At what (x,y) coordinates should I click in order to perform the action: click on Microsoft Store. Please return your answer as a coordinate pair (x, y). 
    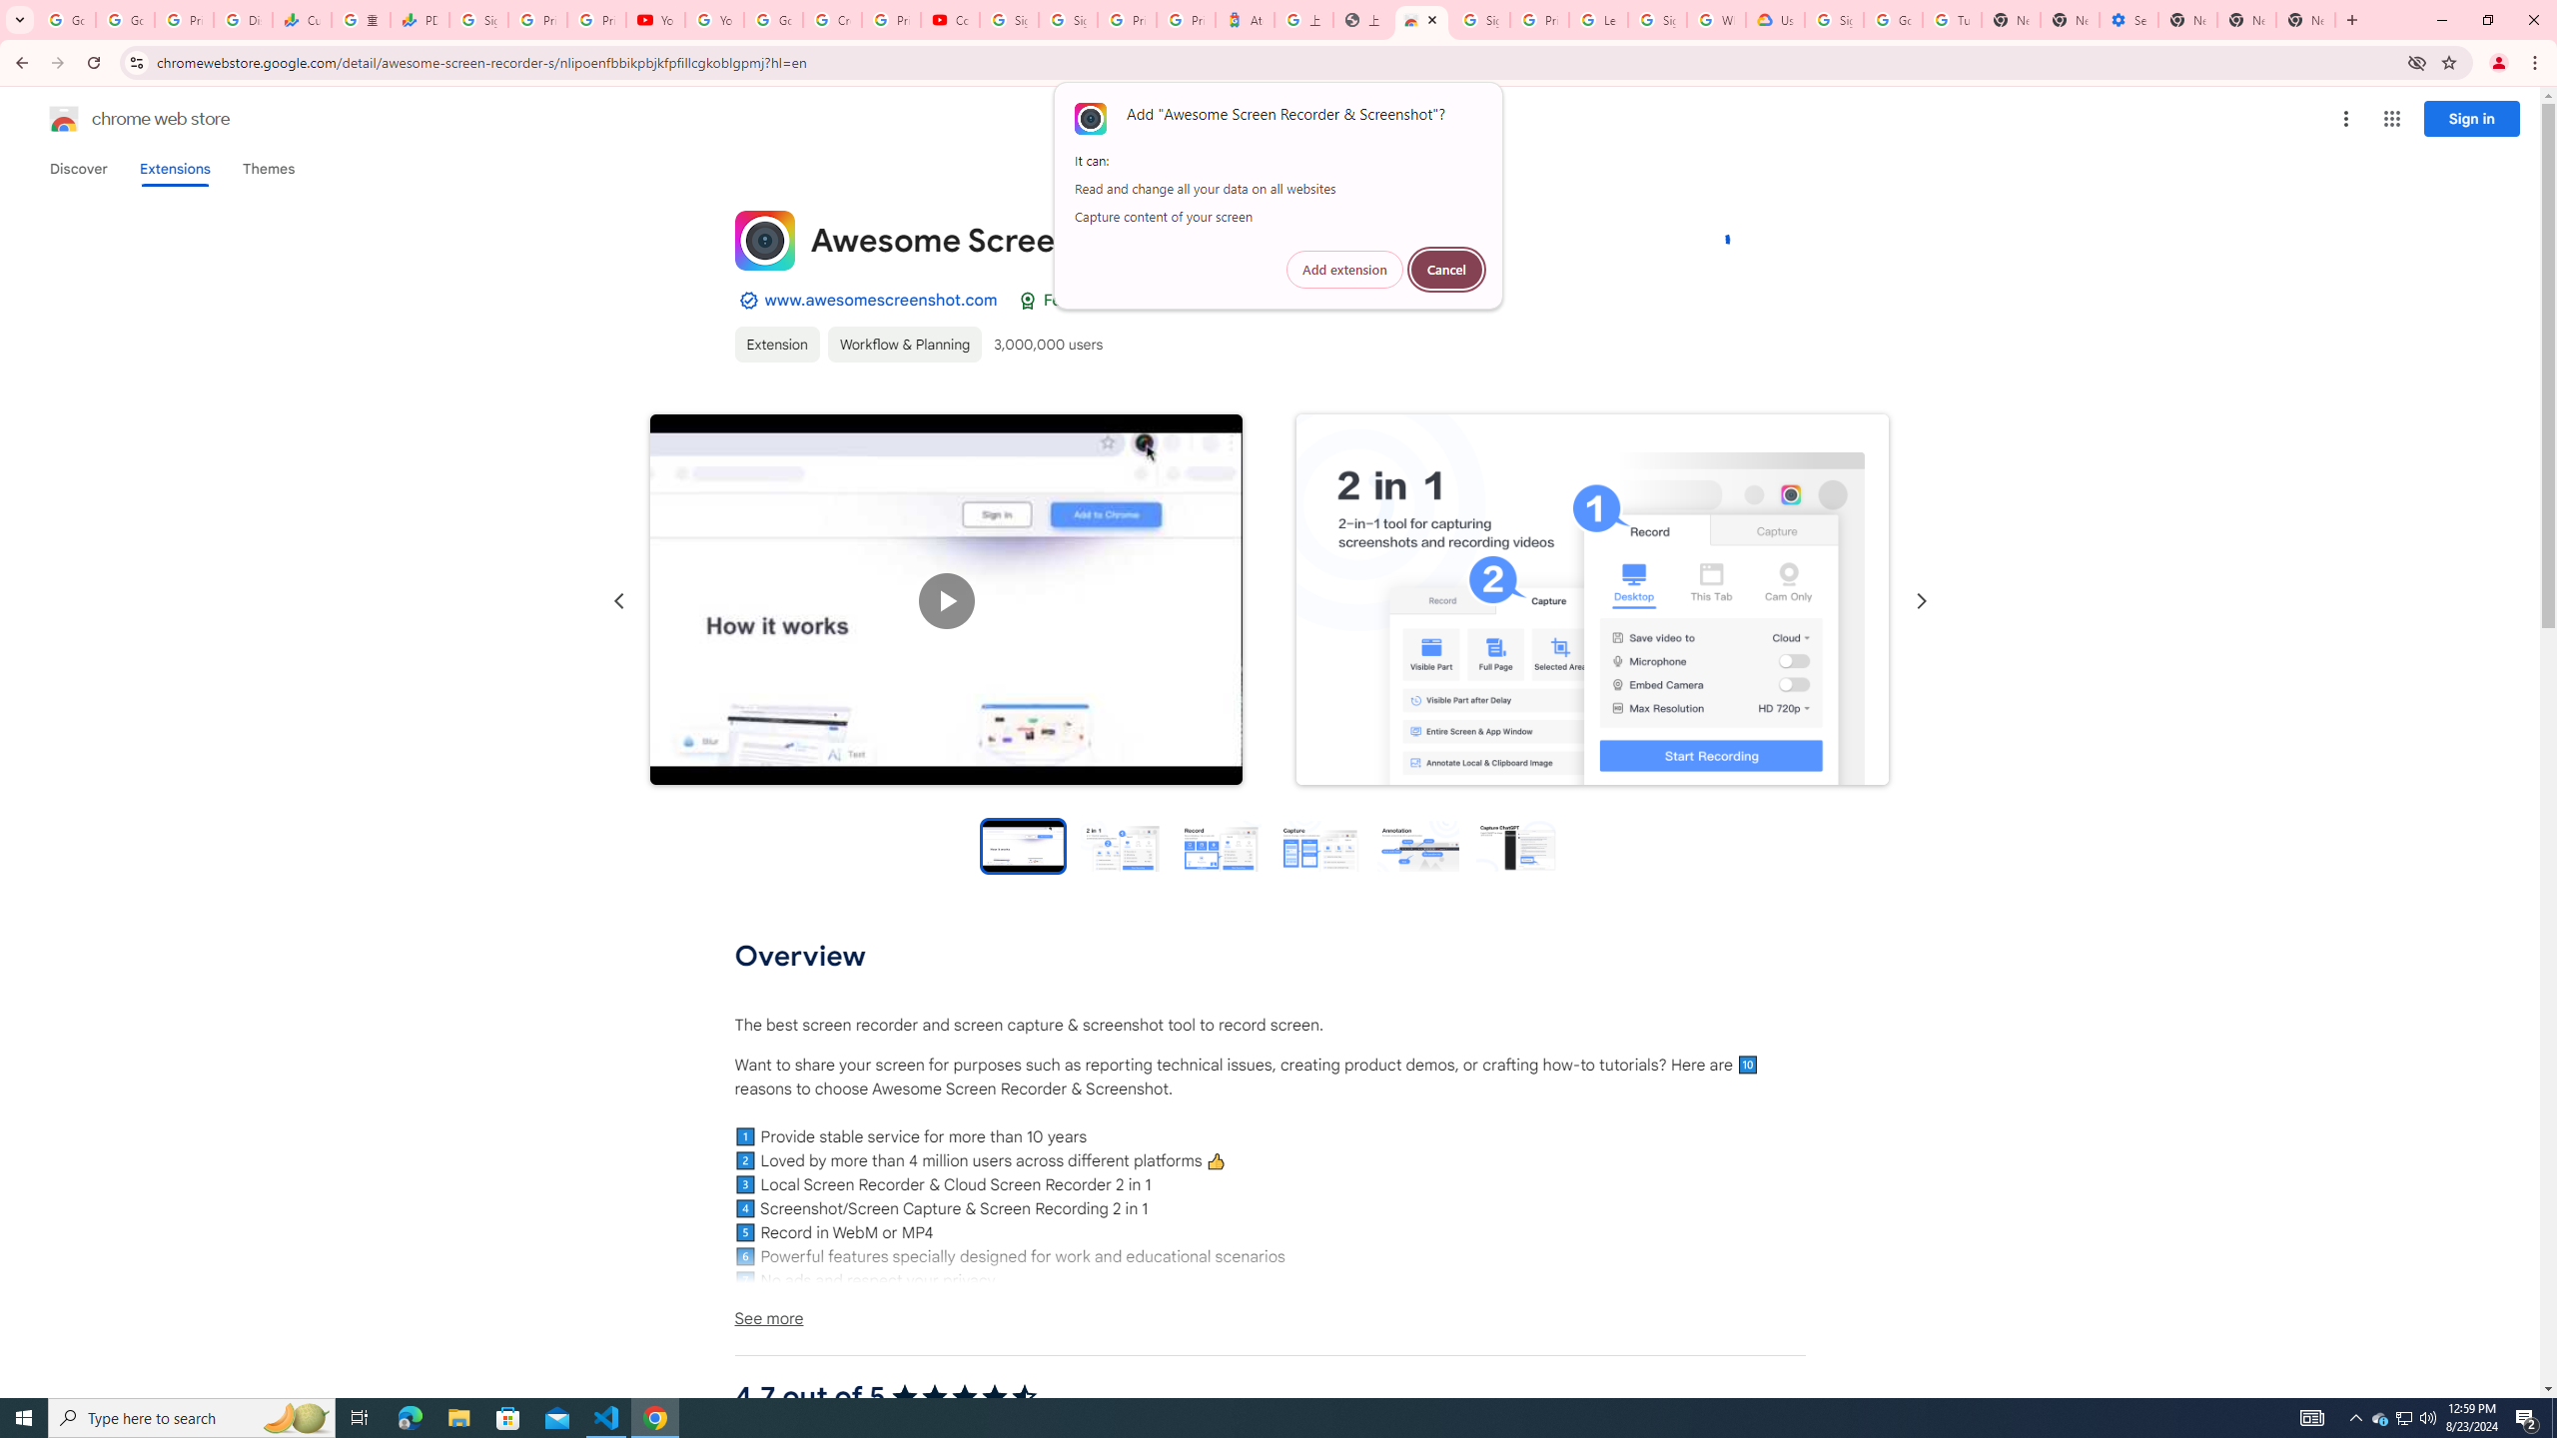
    Looking at the image, I should click on (508, 1418).